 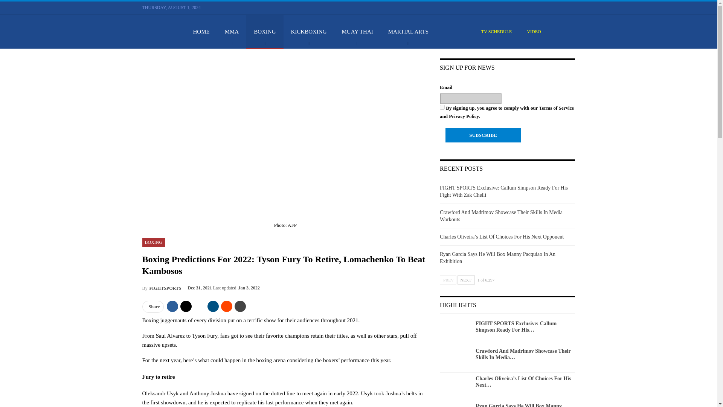 What do you see at coordinates (545, 7) in the screenshot?
I see `twitter` at bounding box center [545, 7].